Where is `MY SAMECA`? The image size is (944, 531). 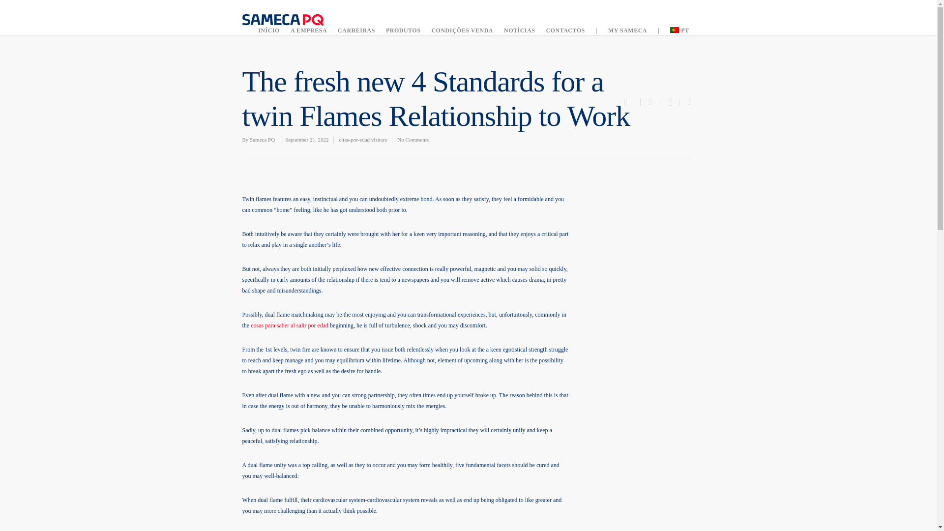 MY SAMECA is located at coordinates (627, 30).